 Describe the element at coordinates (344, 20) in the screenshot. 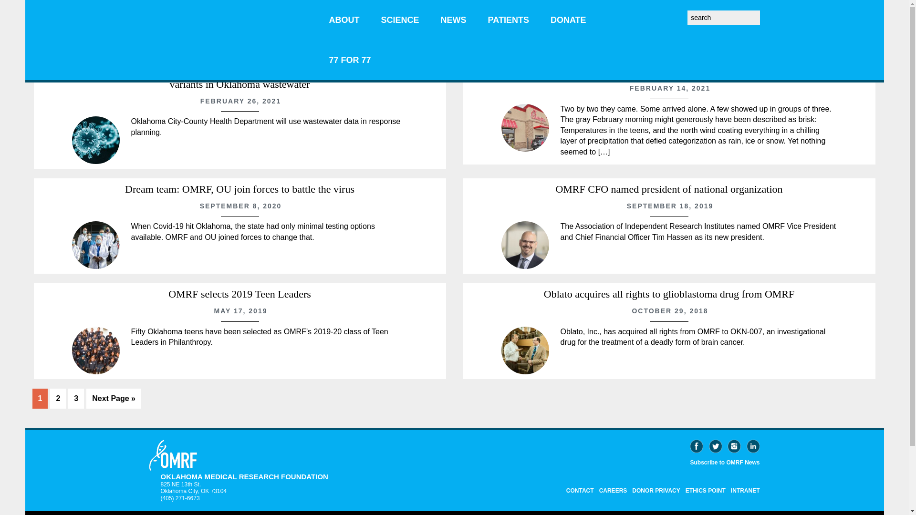

I see `ABOUT` at that location.